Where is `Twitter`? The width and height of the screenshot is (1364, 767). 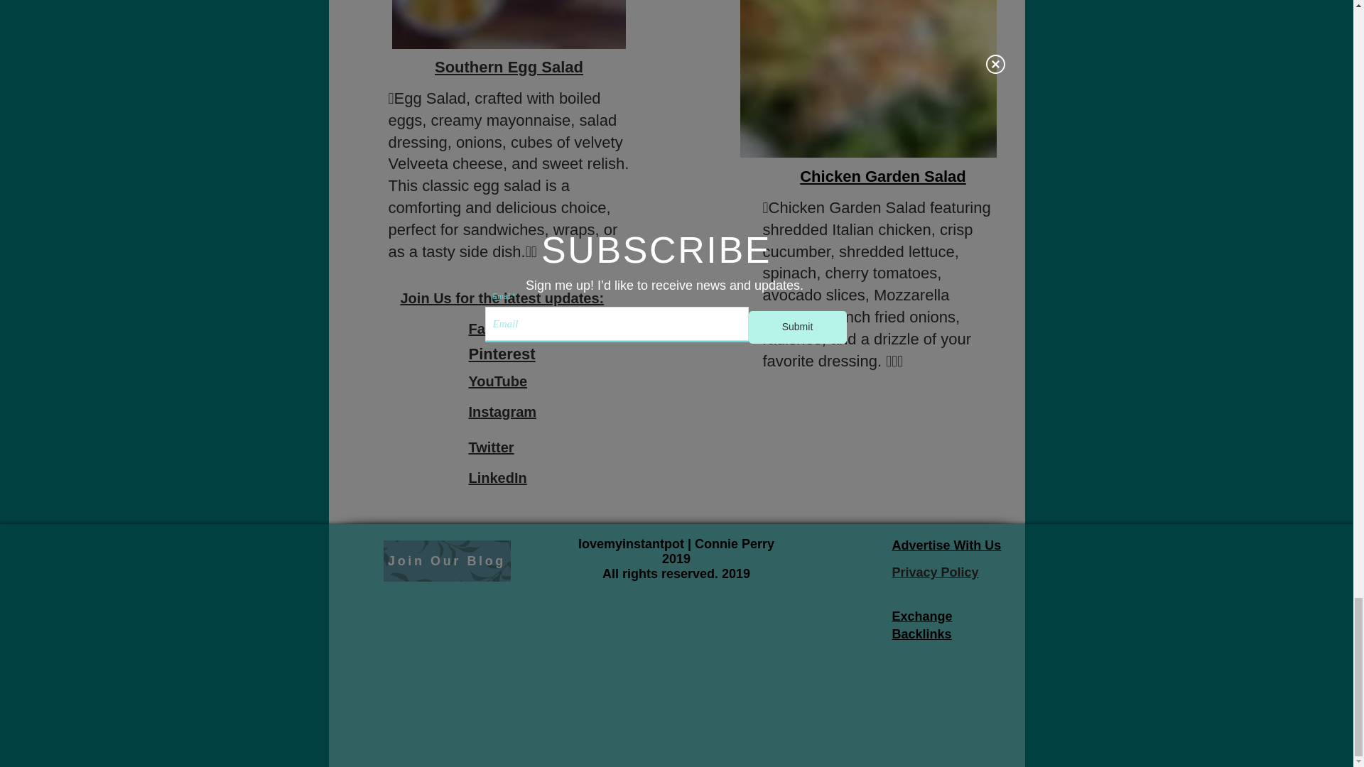
Twitter is located at coordinates (492, 447).